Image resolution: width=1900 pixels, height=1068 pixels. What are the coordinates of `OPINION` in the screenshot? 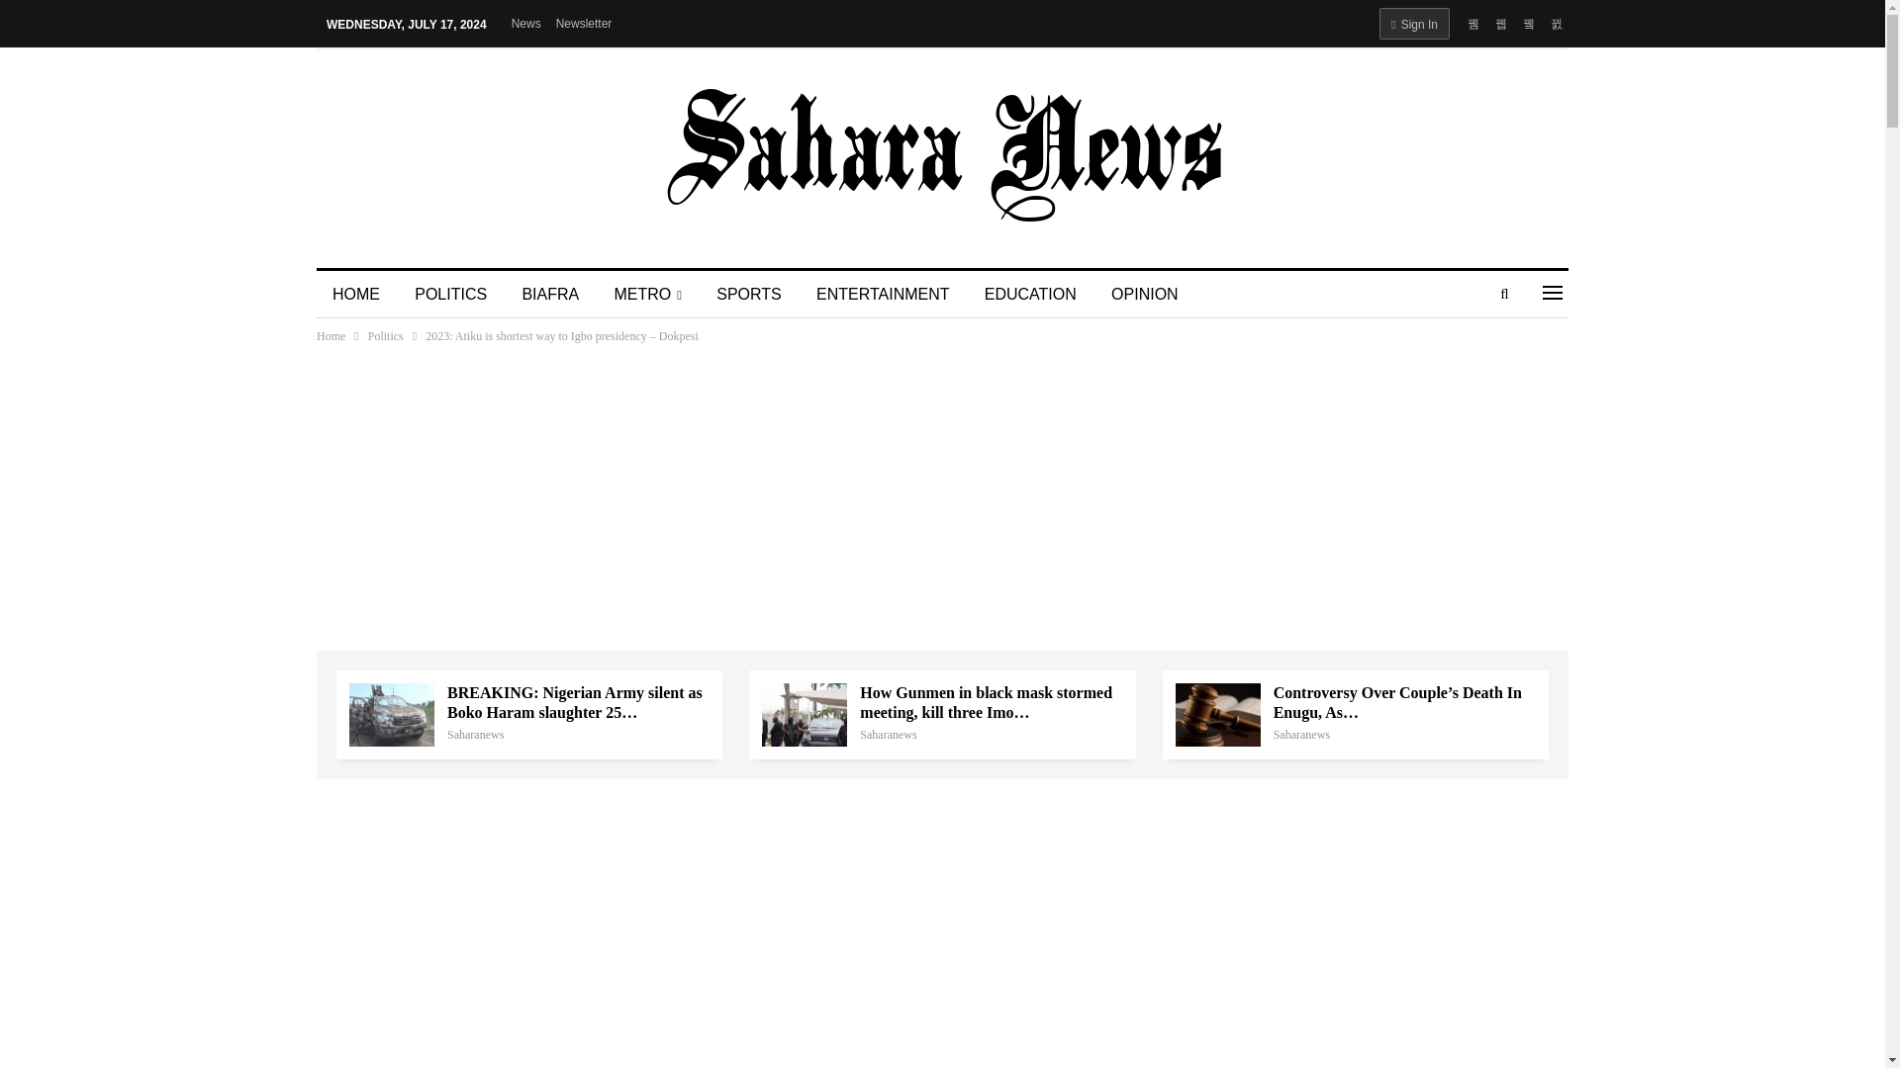 It's located at (1145, 295).